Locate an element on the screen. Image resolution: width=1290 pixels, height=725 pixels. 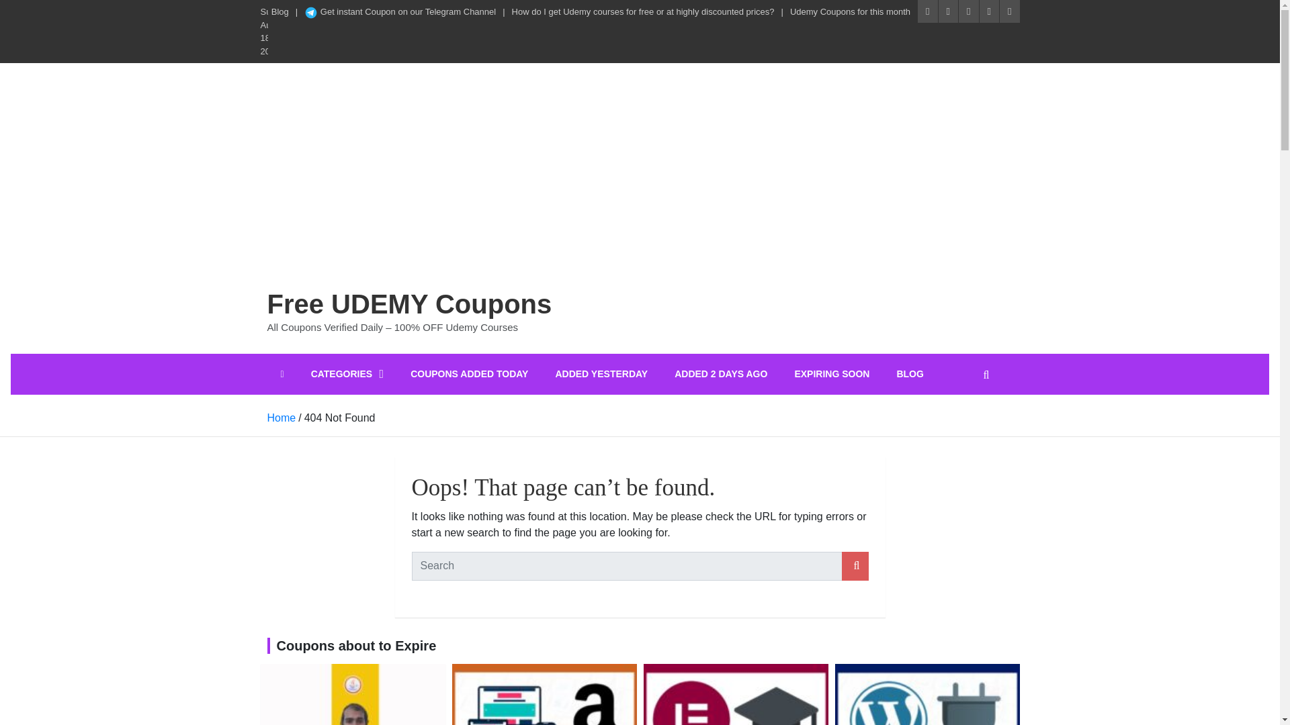
Blog is located at coordinates (279, 12).